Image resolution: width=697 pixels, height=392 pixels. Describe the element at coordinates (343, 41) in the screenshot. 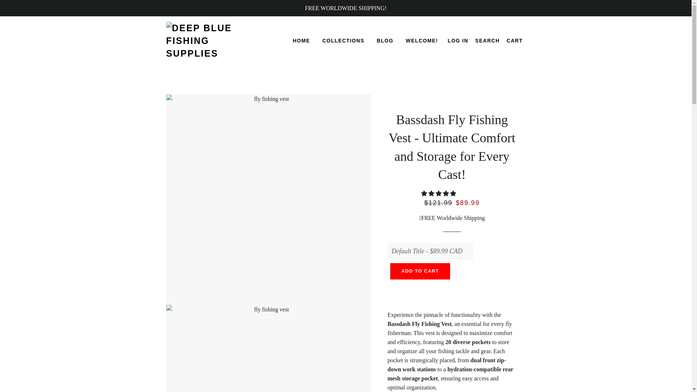

I see `COLLECTIONS` at that location.